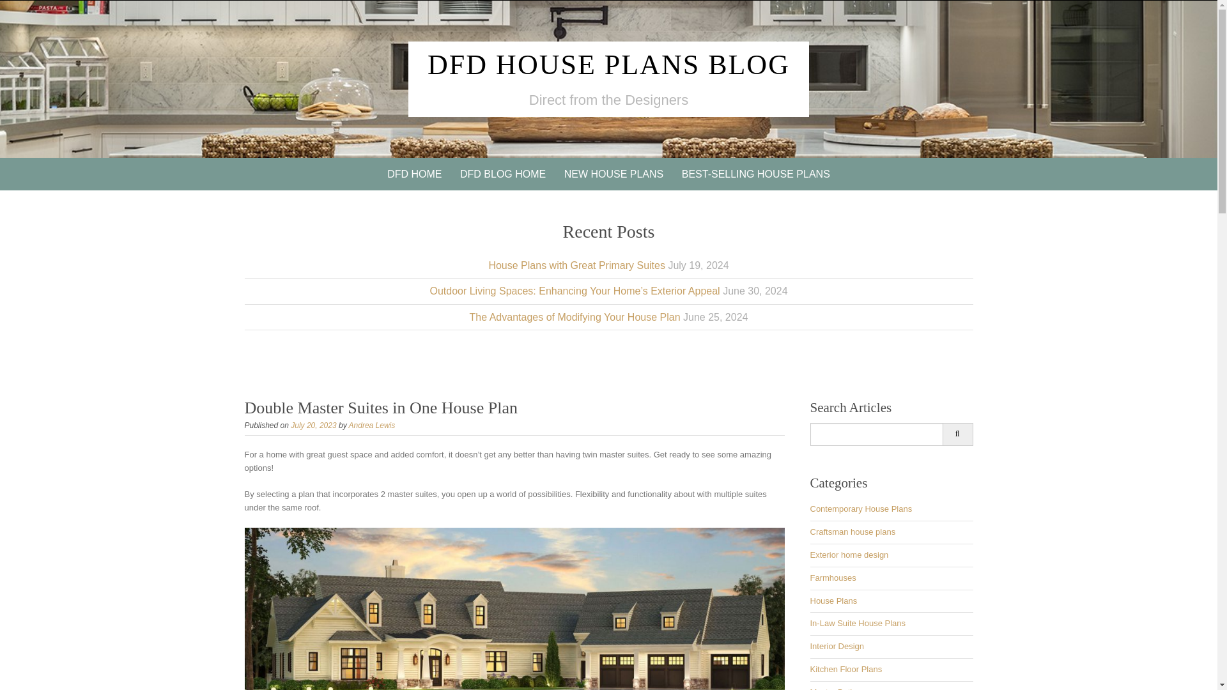 Image resolution: width=1227 pixels, height=690 pixels. I want to click on Master Bathroom, so click(842, 689).